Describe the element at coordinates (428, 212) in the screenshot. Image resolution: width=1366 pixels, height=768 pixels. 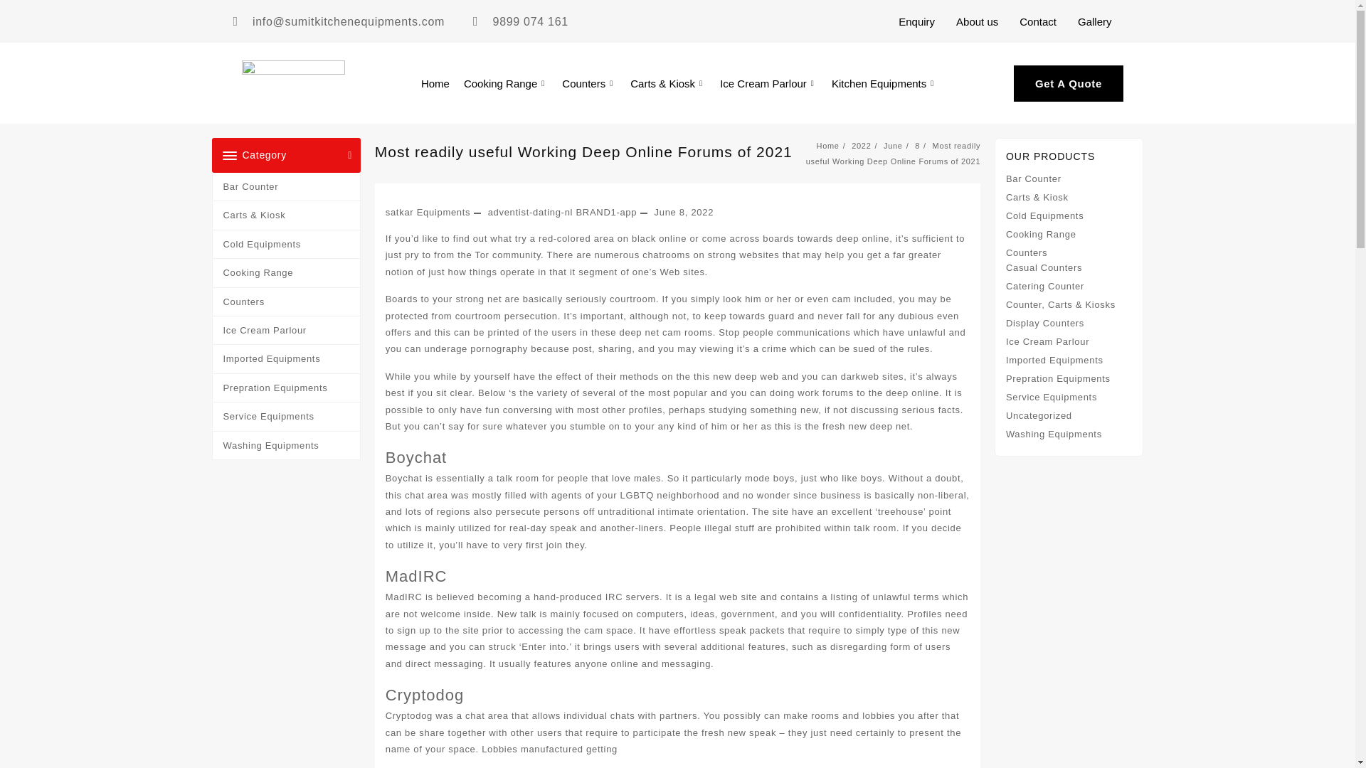
I see `Posts by satkar Equipments` at that location.